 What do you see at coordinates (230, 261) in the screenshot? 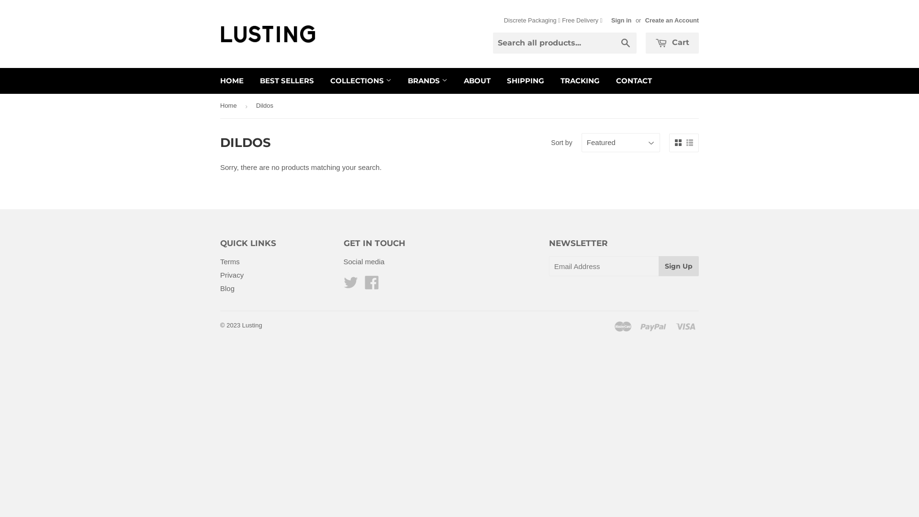
I see `Terms` at bounding box center [230, 261].